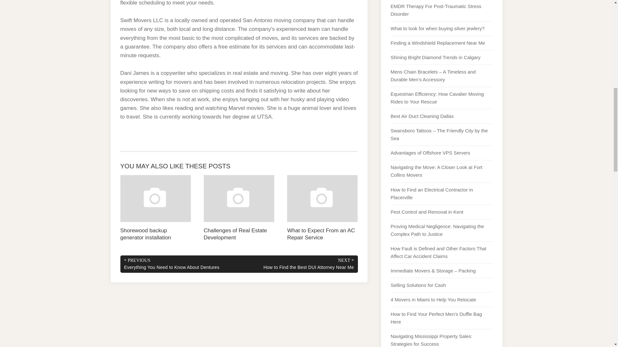 The width and height of the screenshot is (618, 347). I want to click on Finding a Windshield Replacement Near Me, so click(438, 43).